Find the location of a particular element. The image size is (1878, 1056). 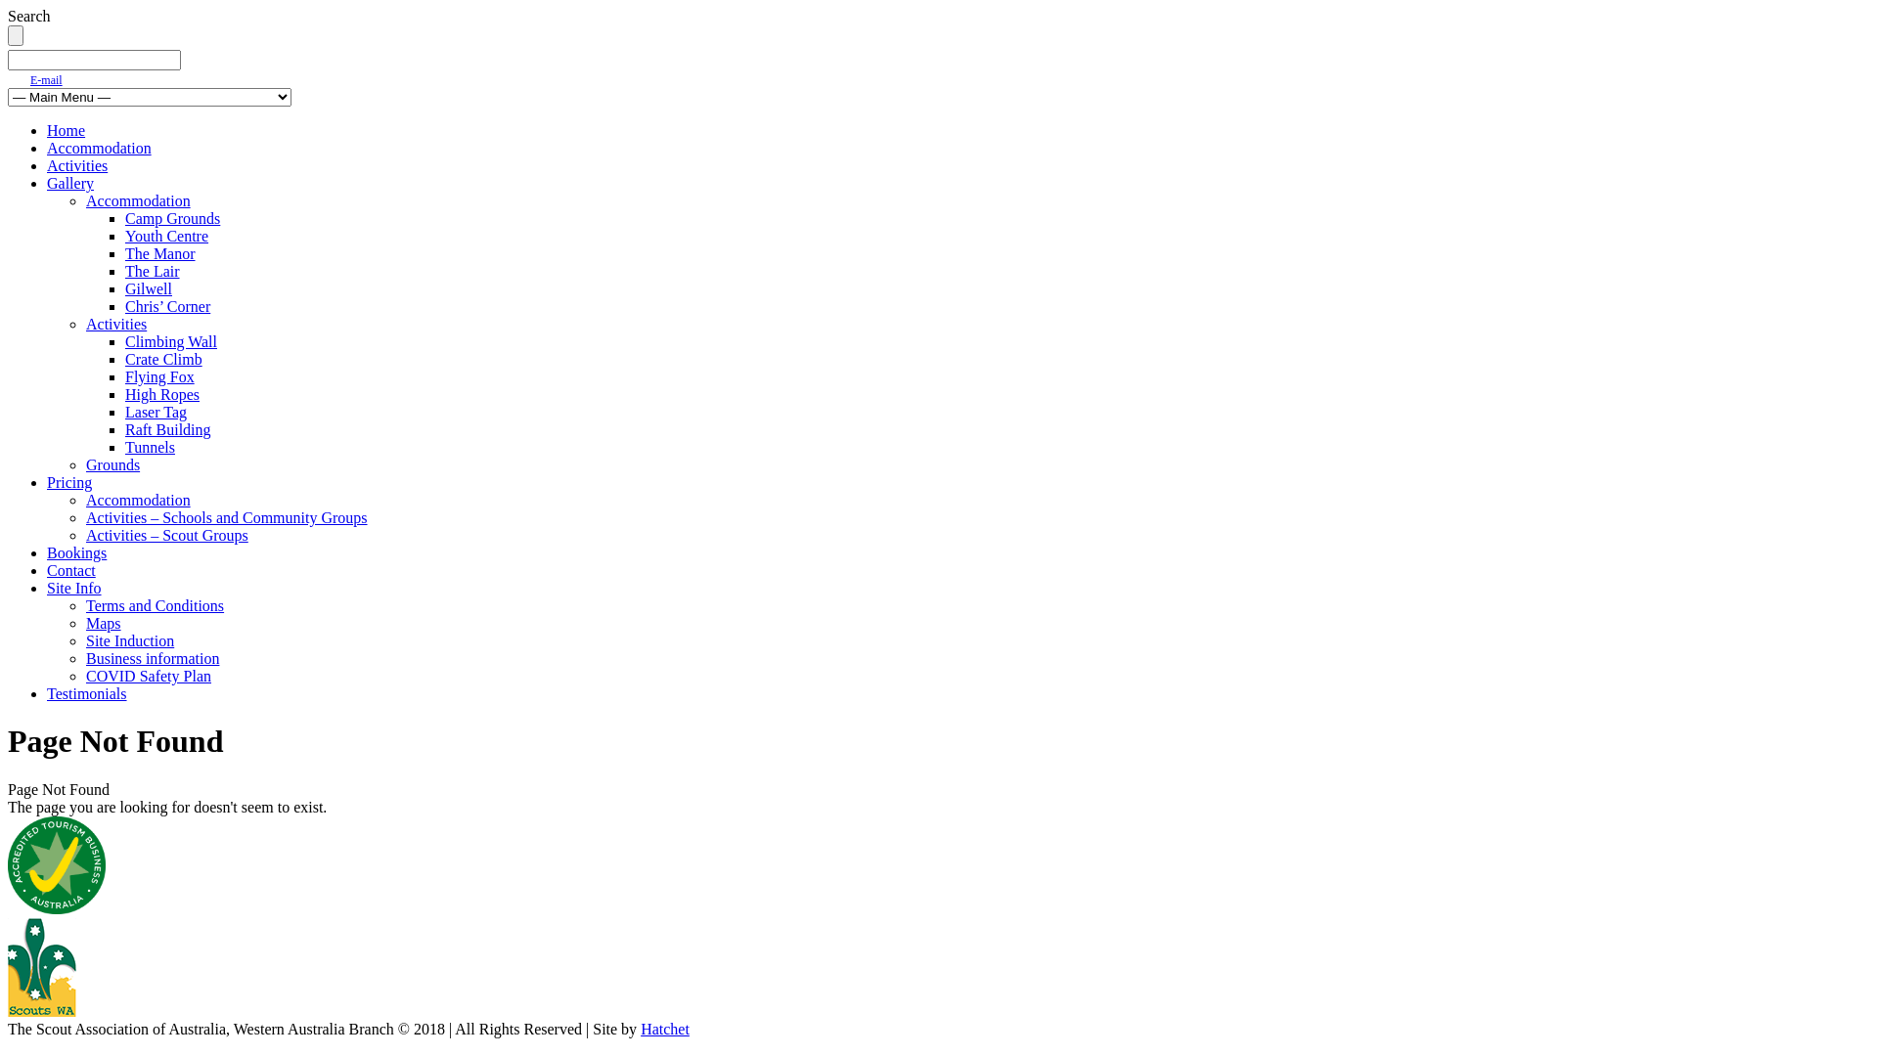

Testimonials is located at coordinates (87, 694).